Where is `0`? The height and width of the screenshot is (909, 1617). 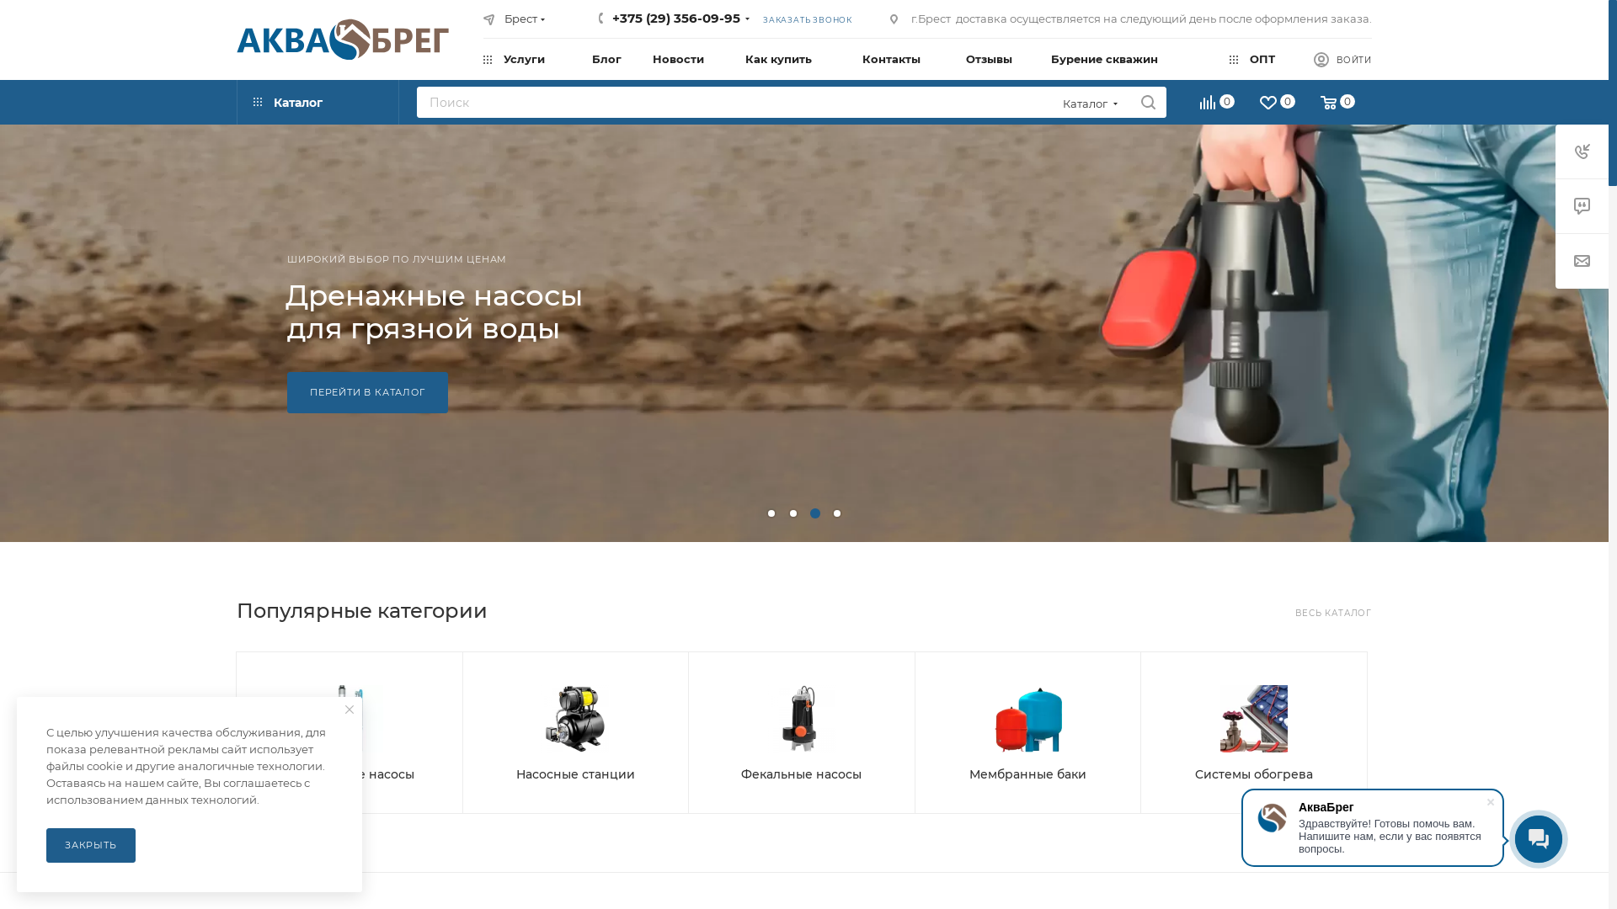 0 is located at coordinates (1339, 104).